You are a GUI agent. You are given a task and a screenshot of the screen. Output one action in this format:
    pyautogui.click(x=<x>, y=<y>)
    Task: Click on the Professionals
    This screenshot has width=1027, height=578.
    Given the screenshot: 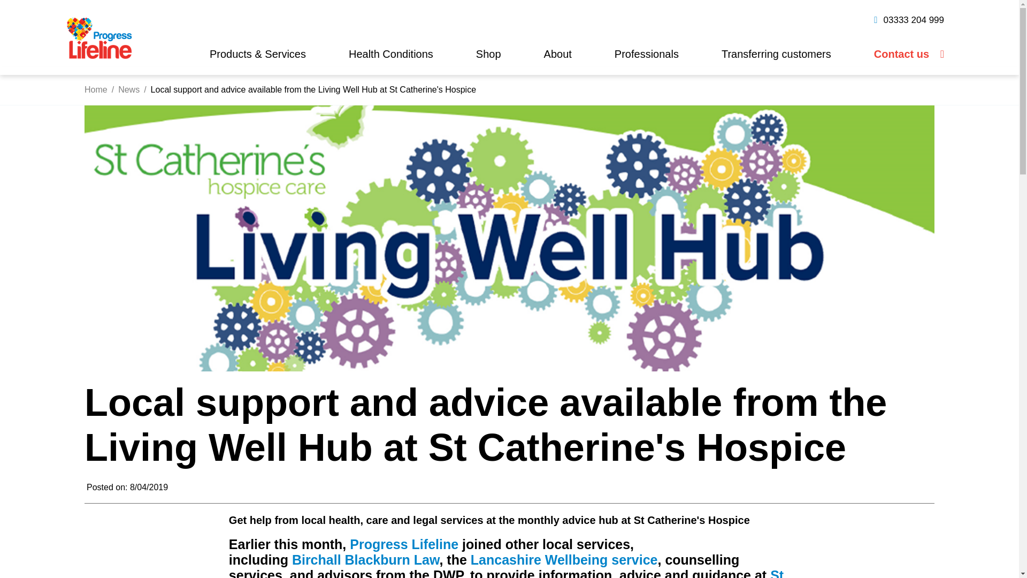 What is the action you would take?
    pyautogui.click(x=647, y=54)
    